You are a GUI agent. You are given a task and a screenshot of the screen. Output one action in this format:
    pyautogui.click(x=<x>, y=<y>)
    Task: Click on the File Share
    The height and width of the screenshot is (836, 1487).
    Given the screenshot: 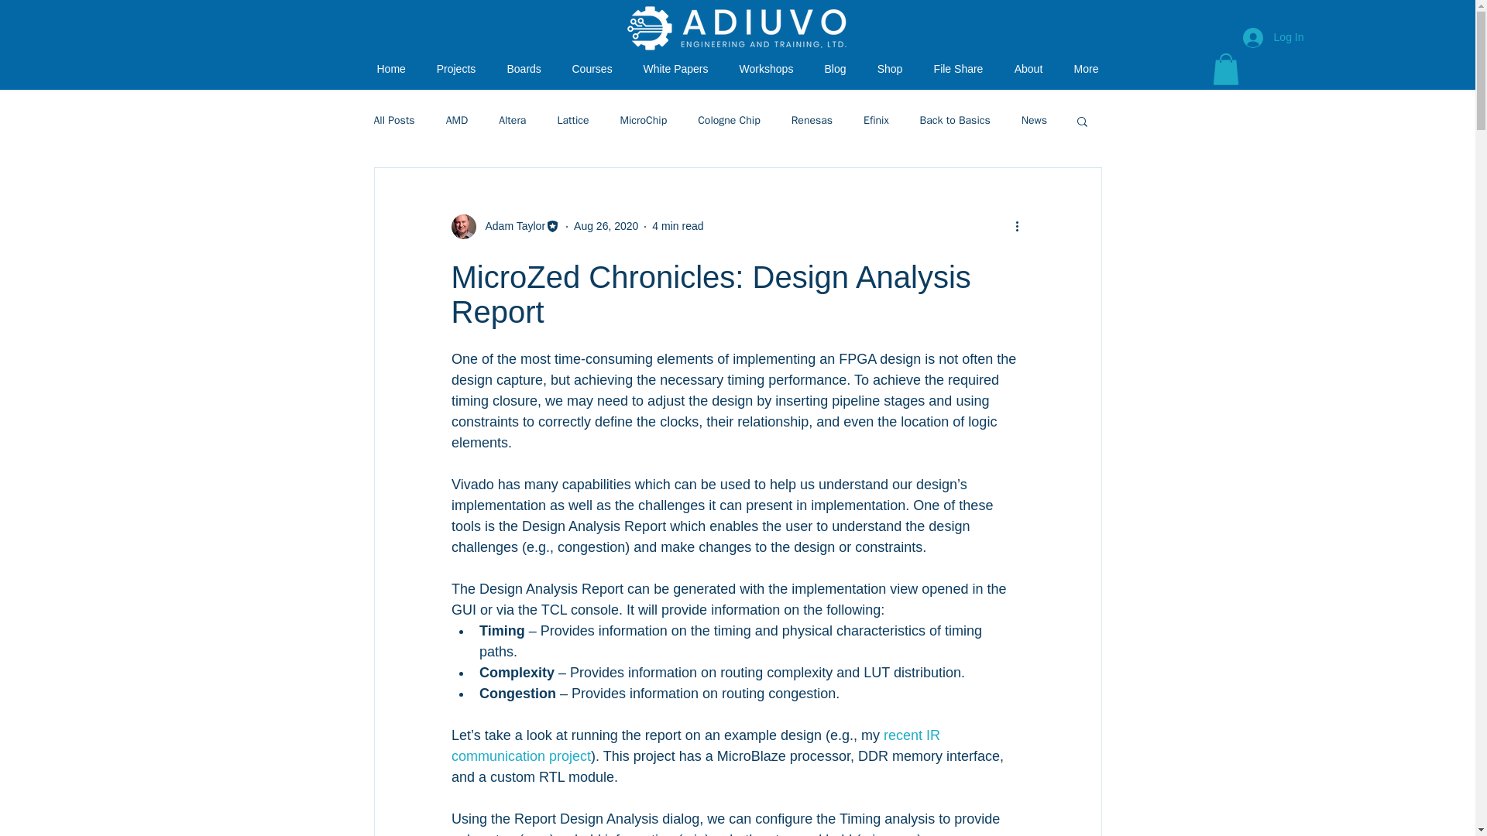 What is the action you would take?
    pyautogui.click(x=959, y=68)
    